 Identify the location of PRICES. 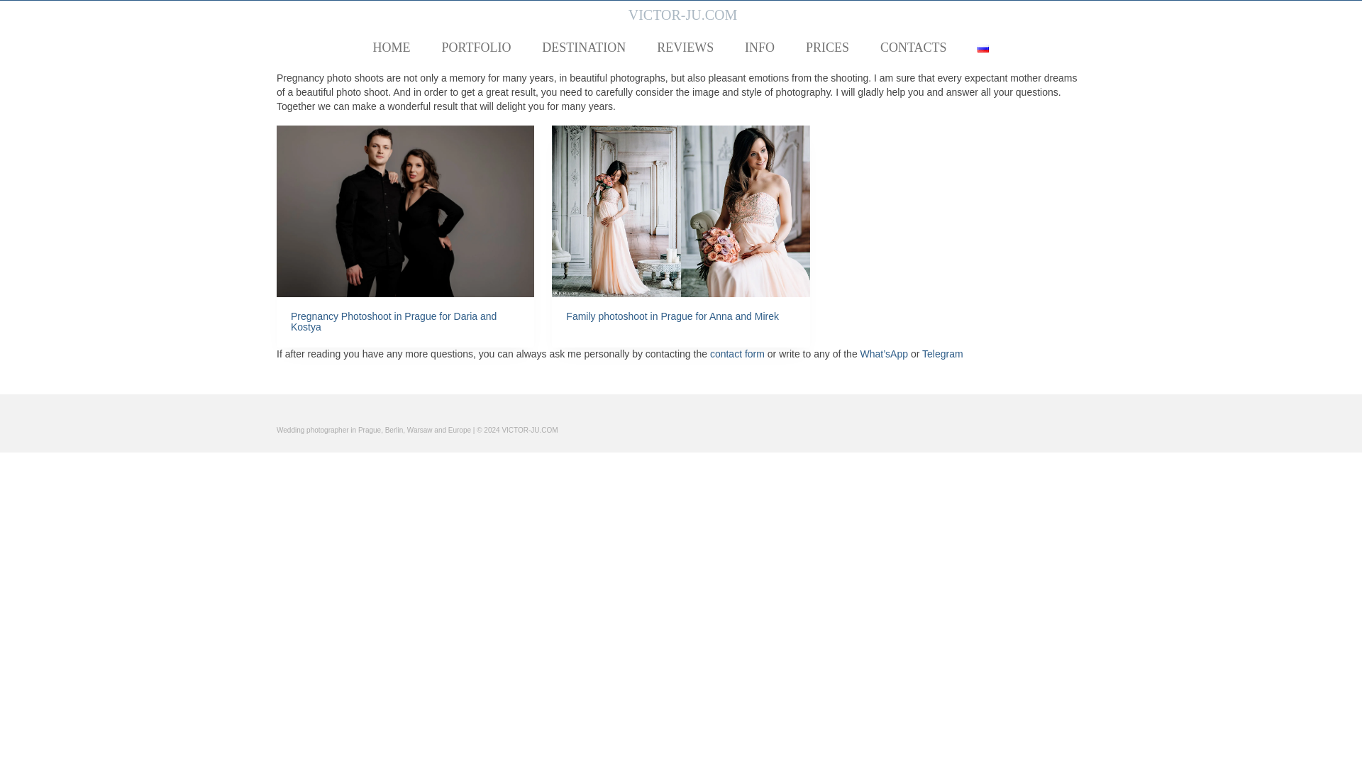
(827, 48).